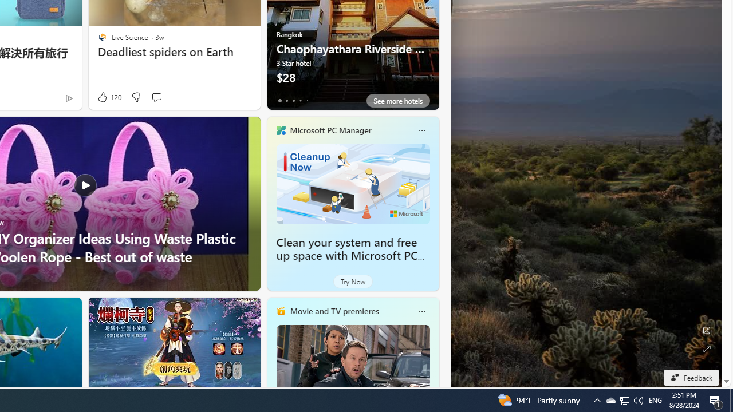 The width and height of the screenshot is (733, 412). What do you see at coordinates (707, 330) in the screenshot?
I see `Edit Background` at bounding box center [707, 330].